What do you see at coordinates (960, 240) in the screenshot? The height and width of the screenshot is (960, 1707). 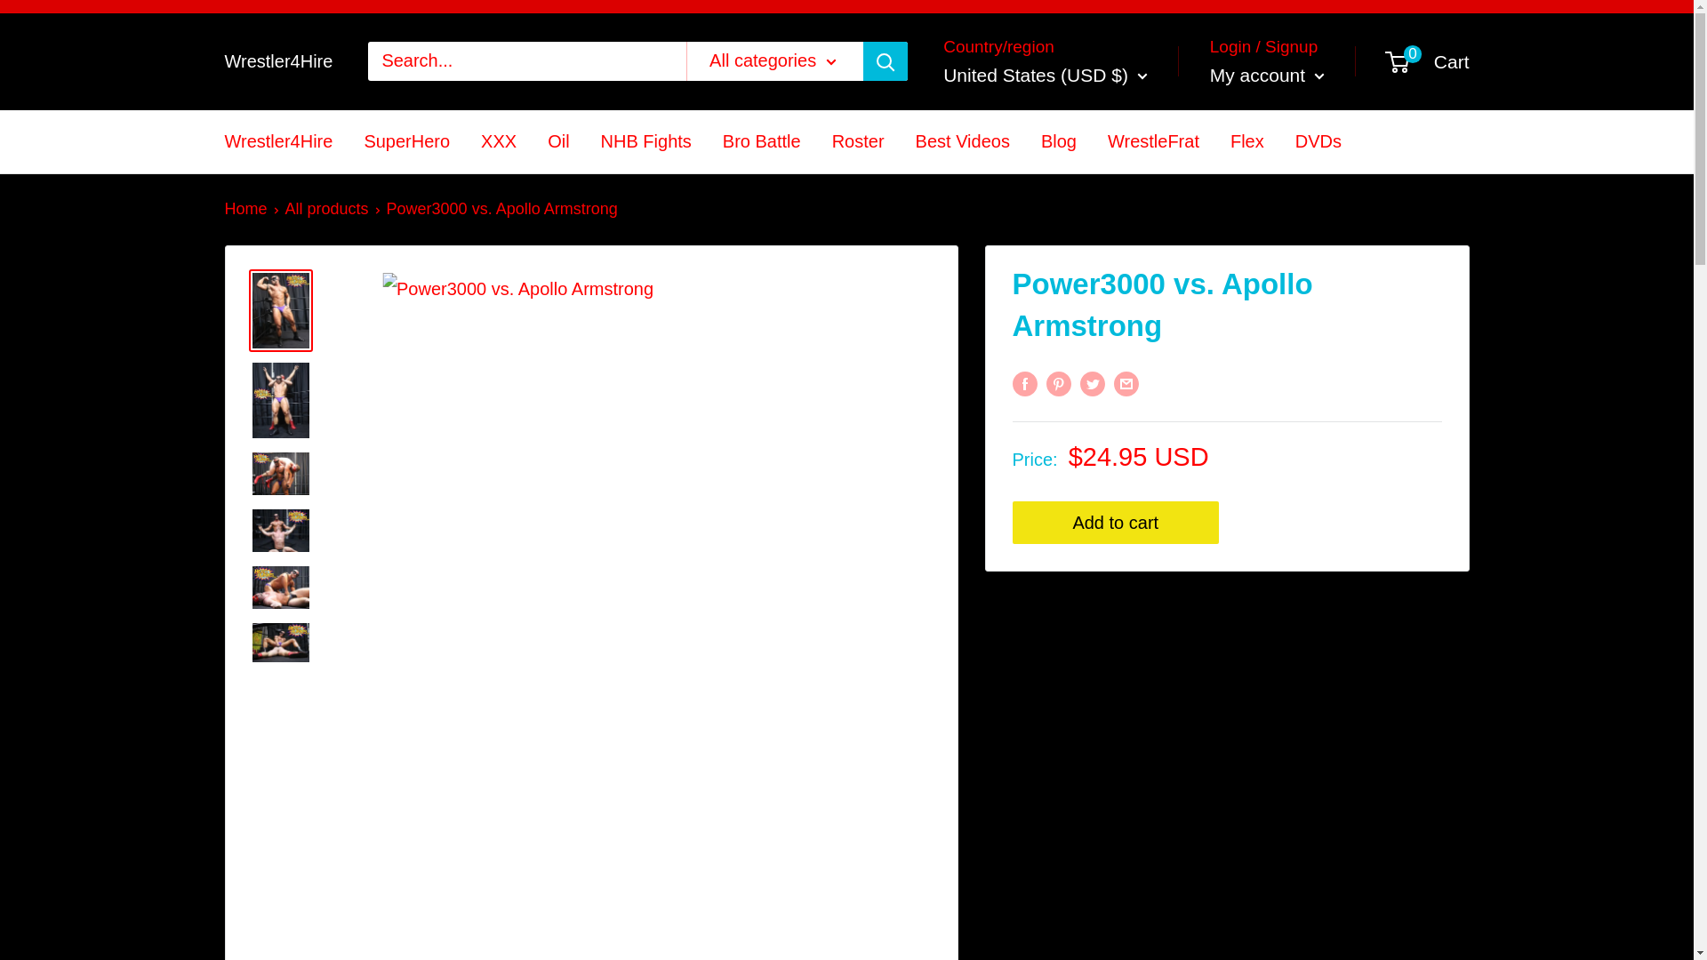 I see `DZ` at bounding box center [960, 240].